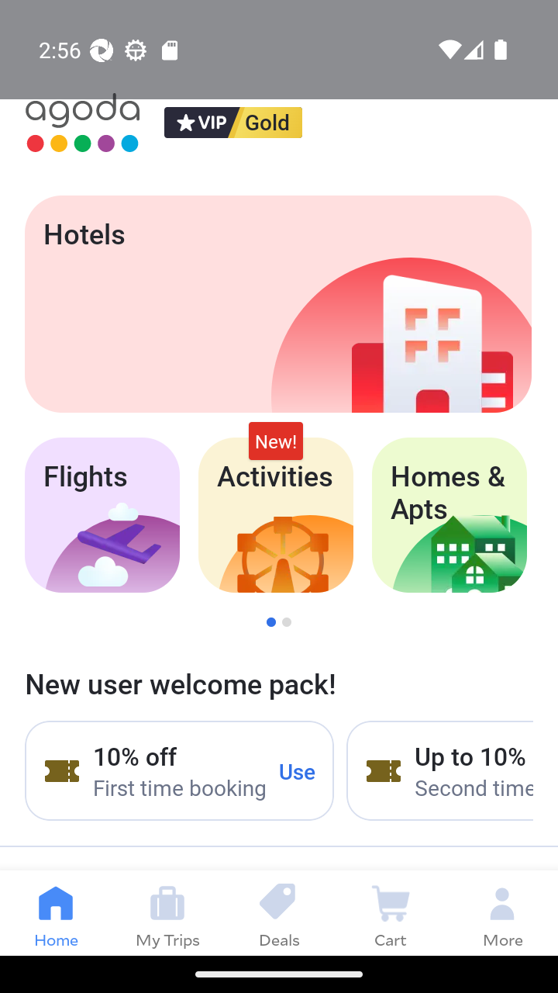 The image size is (558, 993). I want to click on Home, so click(56, 912).